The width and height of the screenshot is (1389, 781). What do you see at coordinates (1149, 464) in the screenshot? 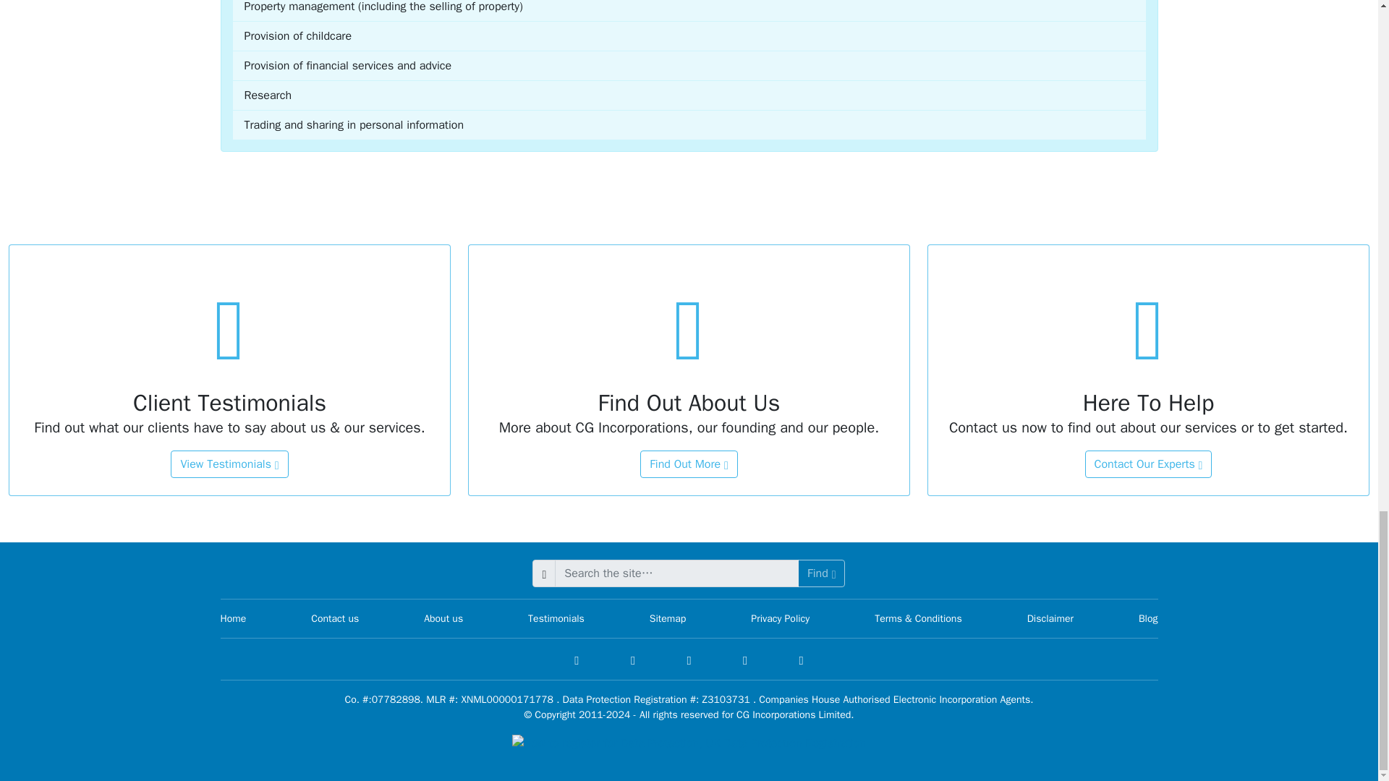
I see `Contact Us` at bounding box center [1149, 464].